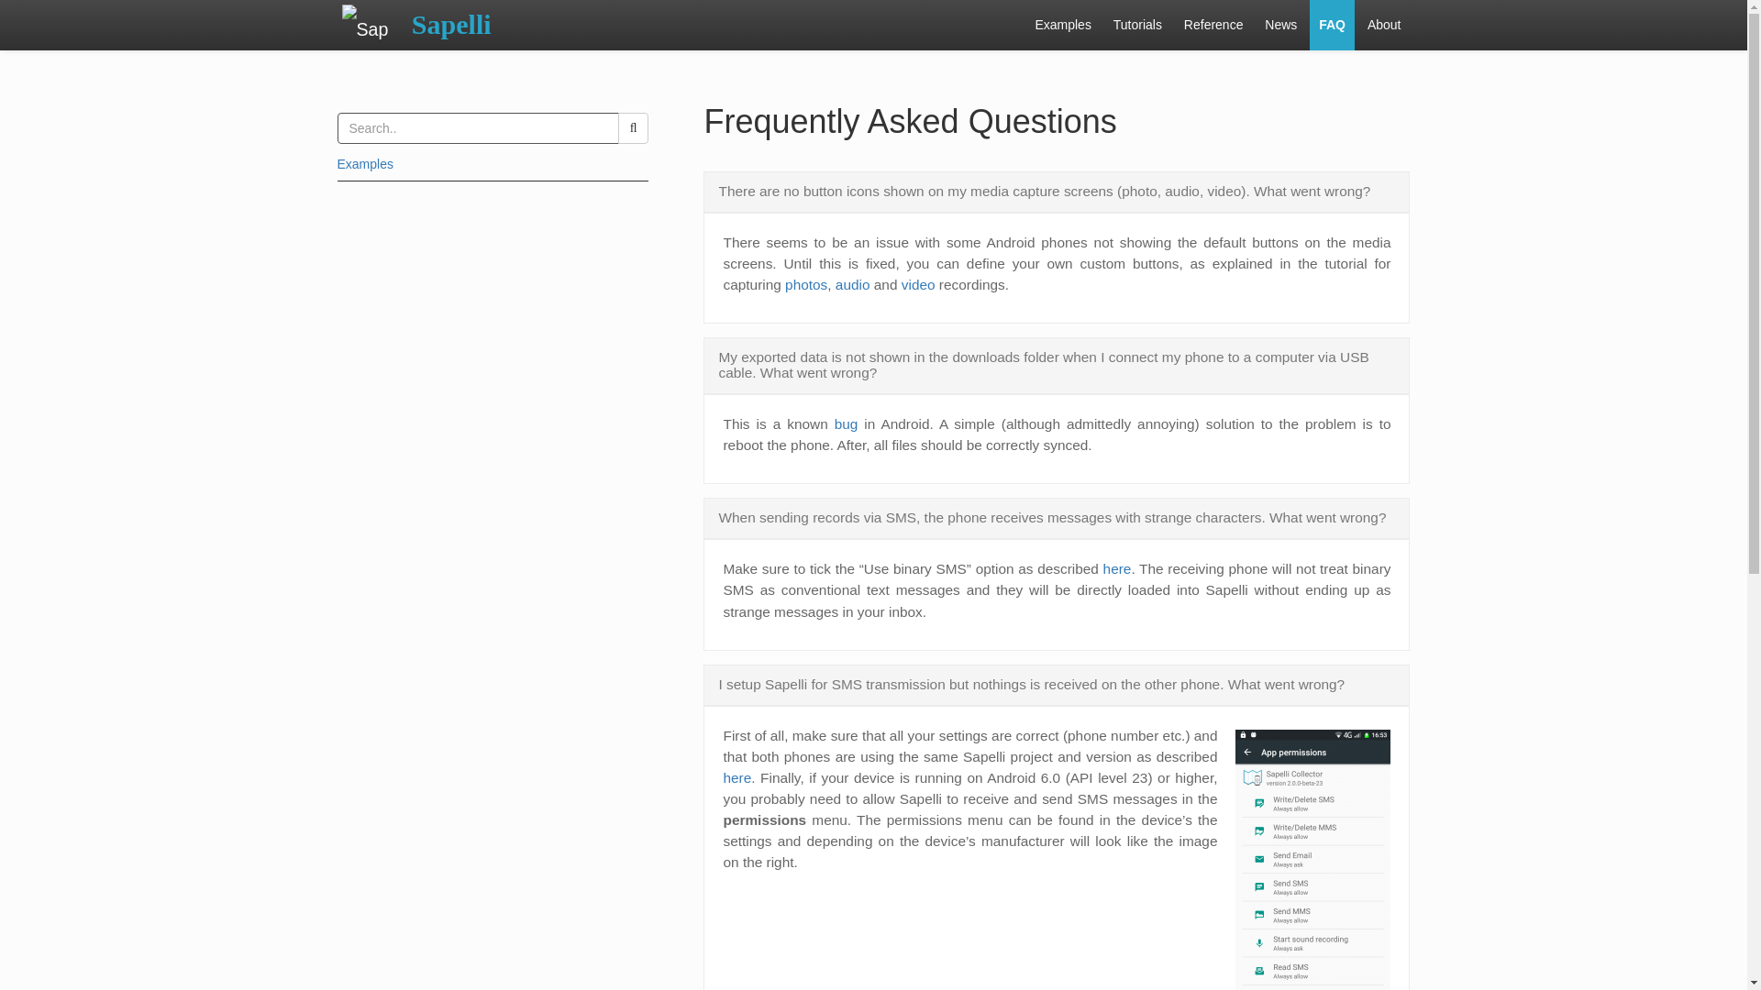 This screenshot has width=1761, height=990. I want to click on video, so click(918, 284).